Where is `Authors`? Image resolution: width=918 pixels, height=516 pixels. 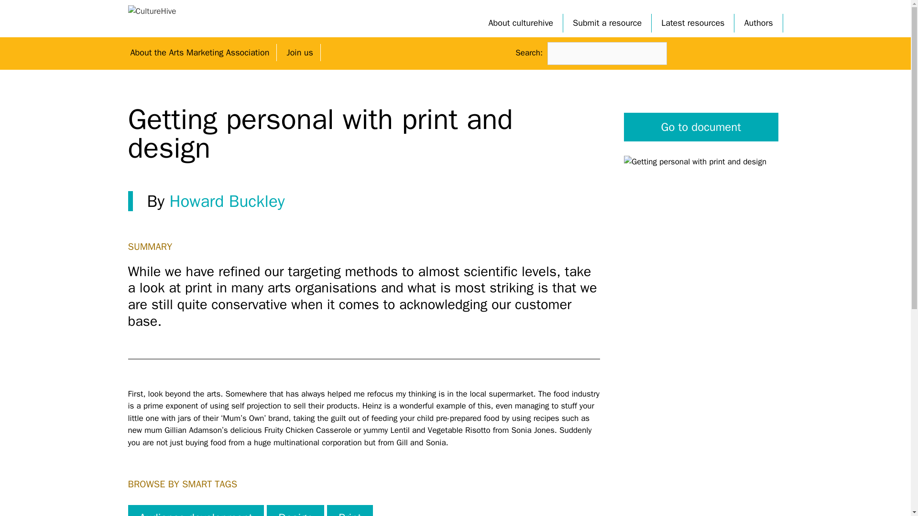 Authors is located at coordinates (758, 23).